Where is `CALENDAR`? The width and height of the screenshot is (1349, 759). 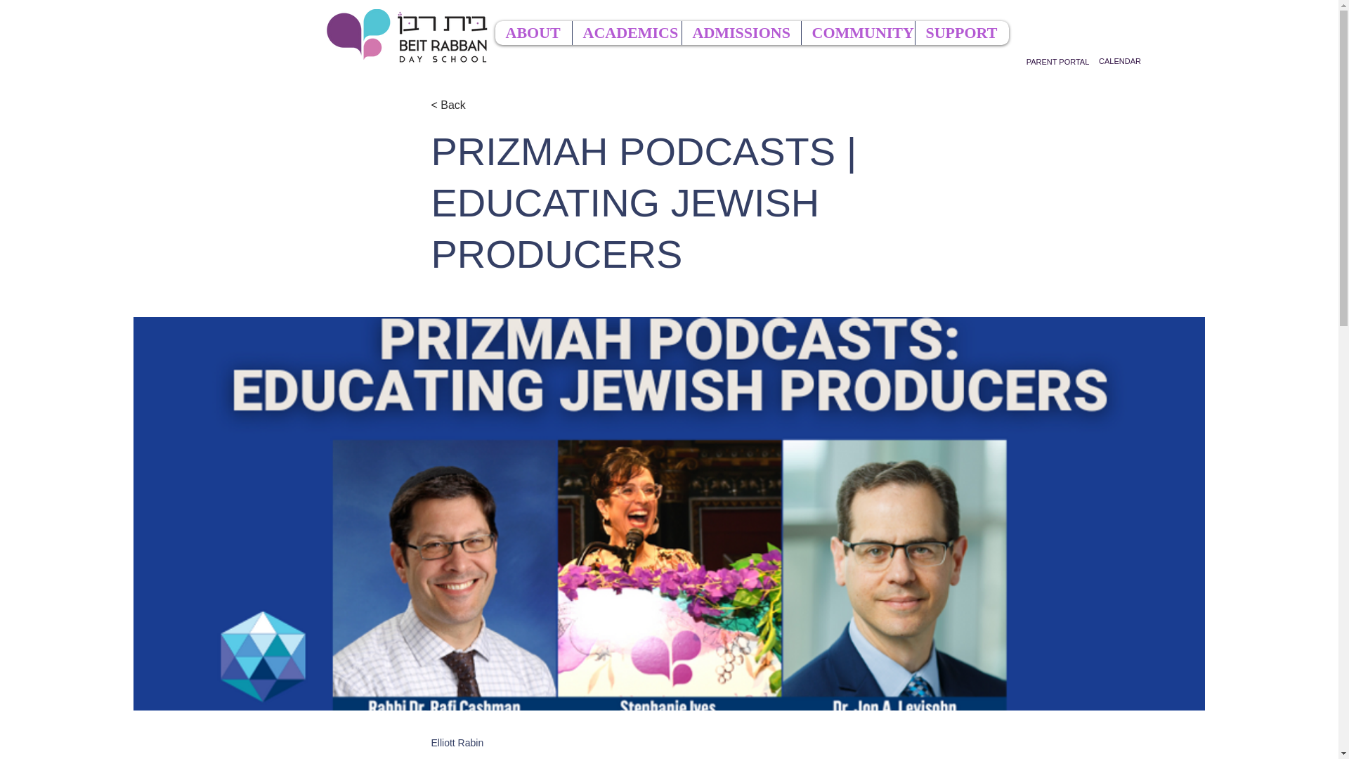
CALENDAR is located at coordinates (1119, 62).